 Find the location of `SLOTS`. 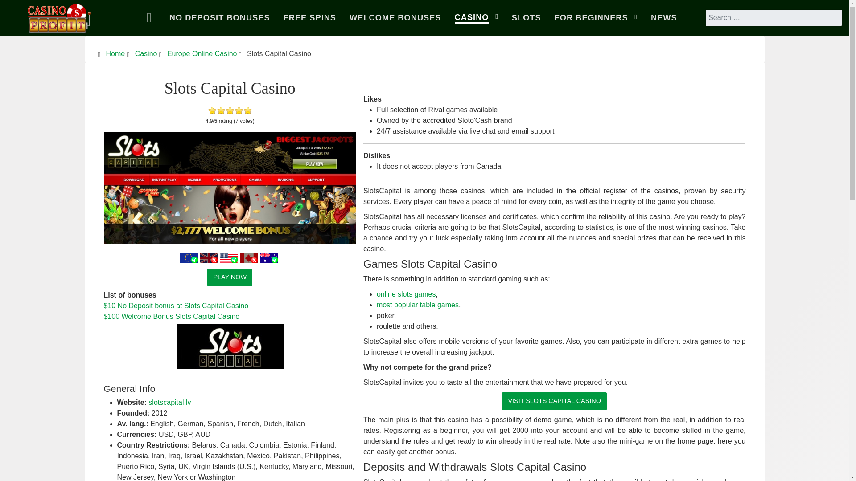

SLOTS is located at coordinates (526, 18).